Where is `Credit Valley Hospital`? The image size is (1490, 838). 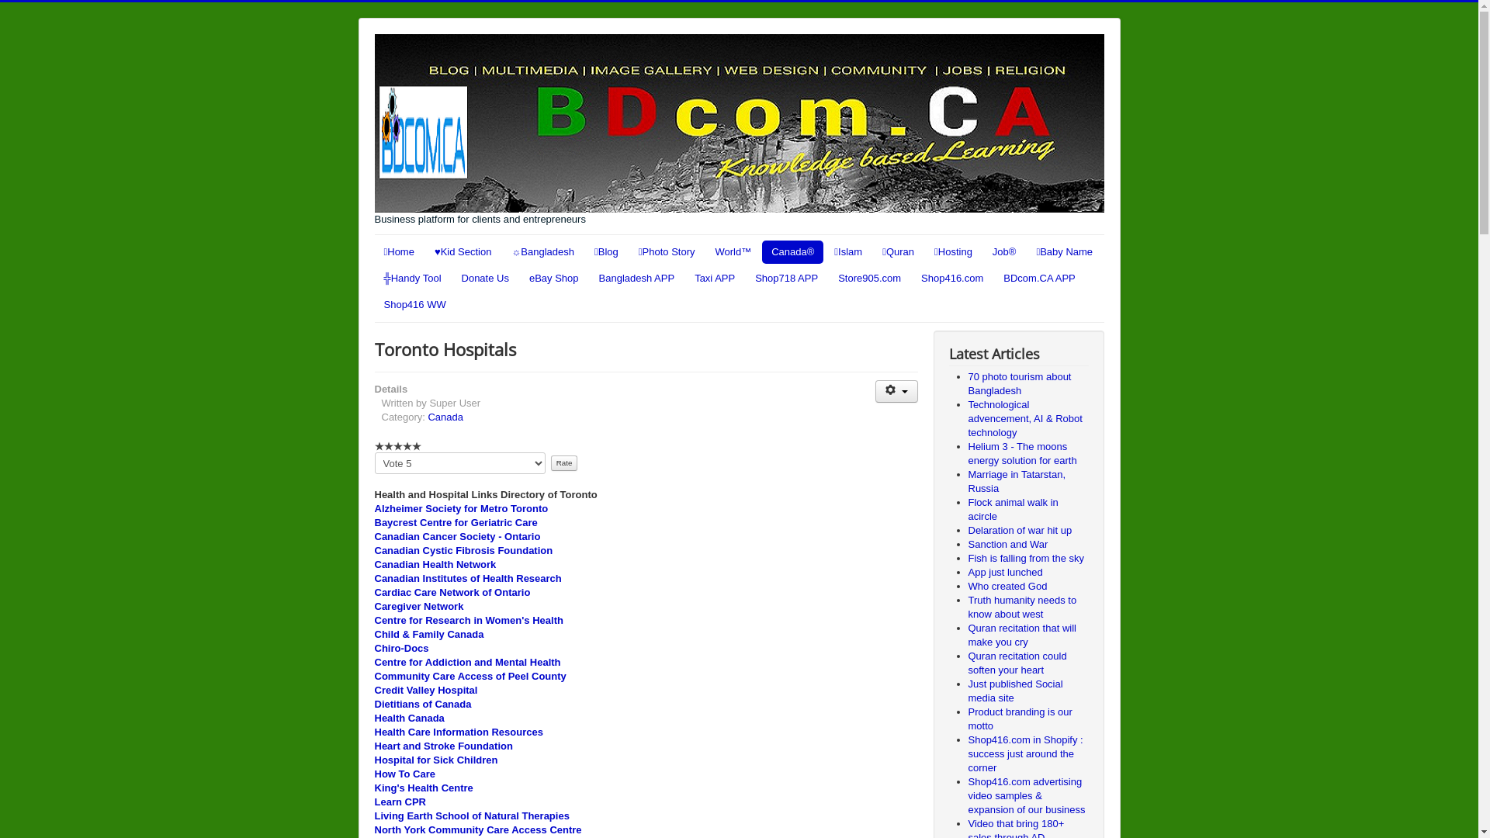
Credit Valley Hospital is located at coordinates (425, 691).